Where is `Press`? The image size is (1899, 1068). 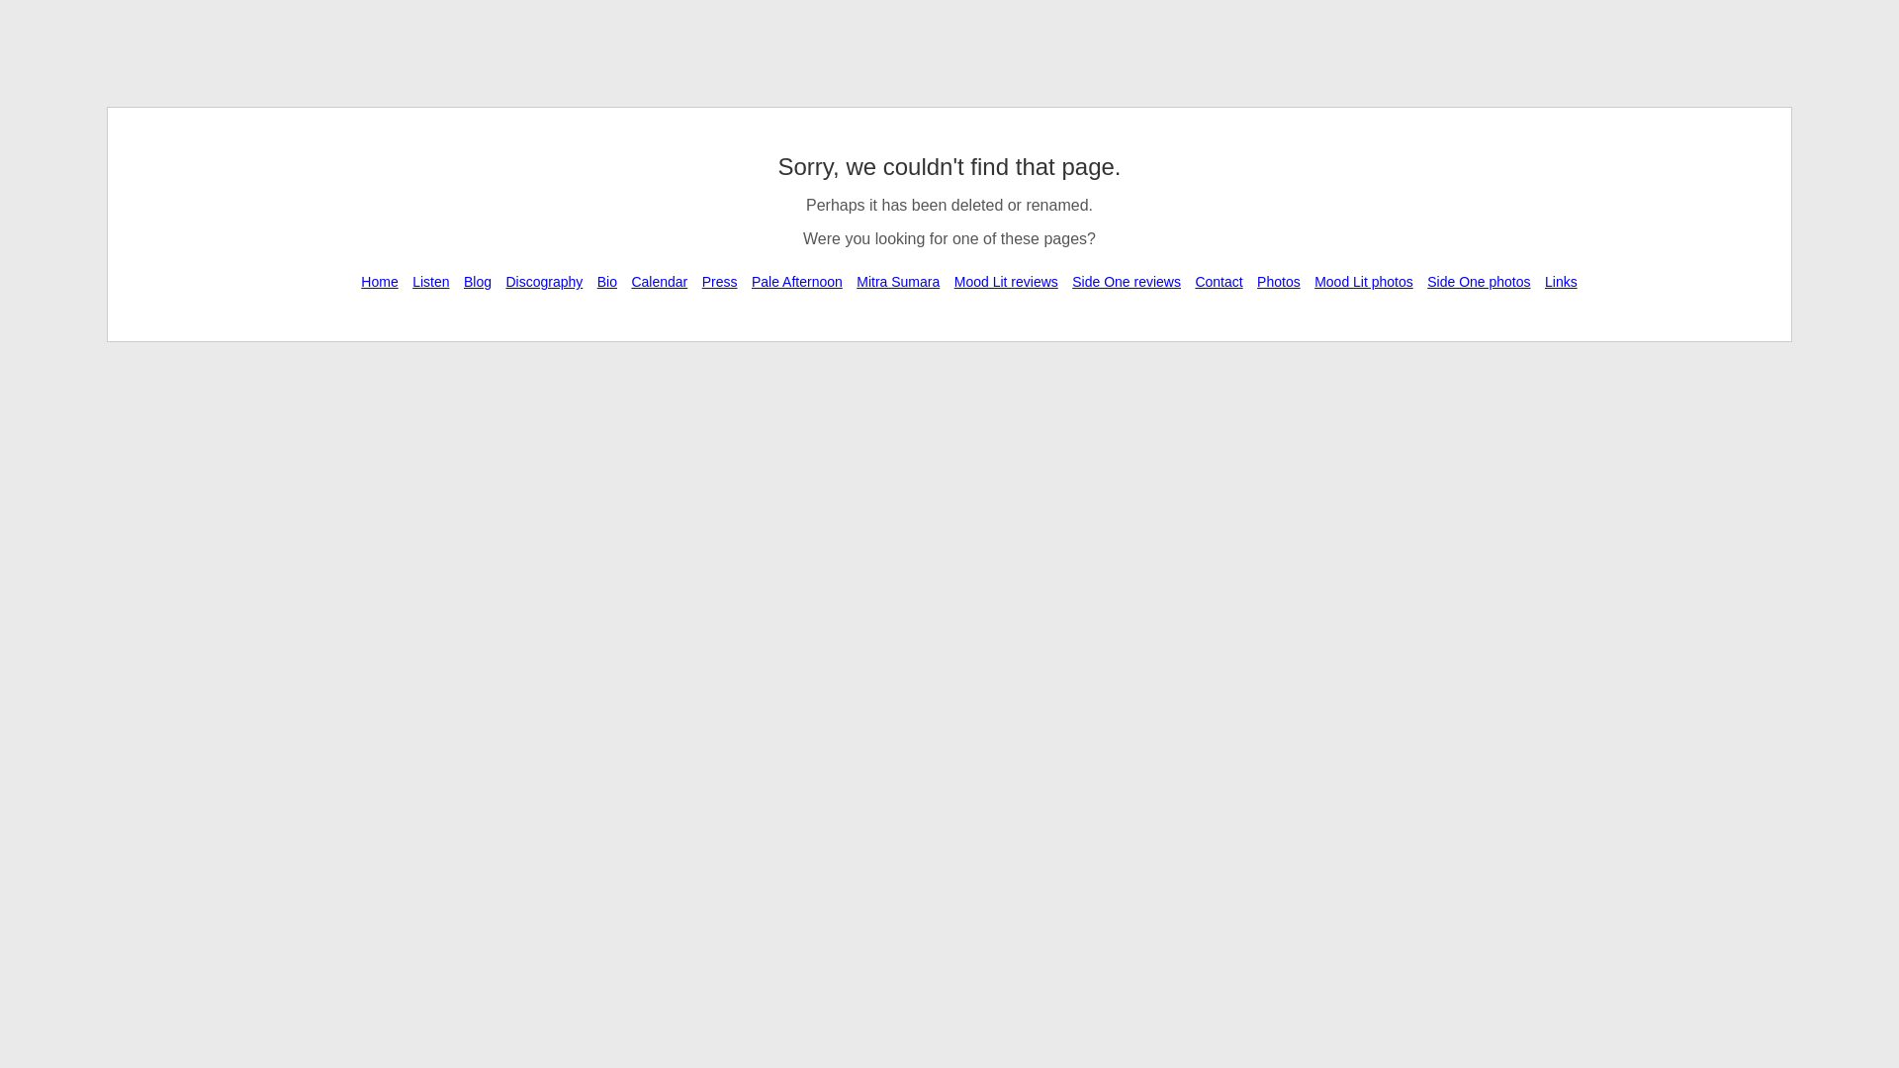
Press is located at coordinates (720, 282).